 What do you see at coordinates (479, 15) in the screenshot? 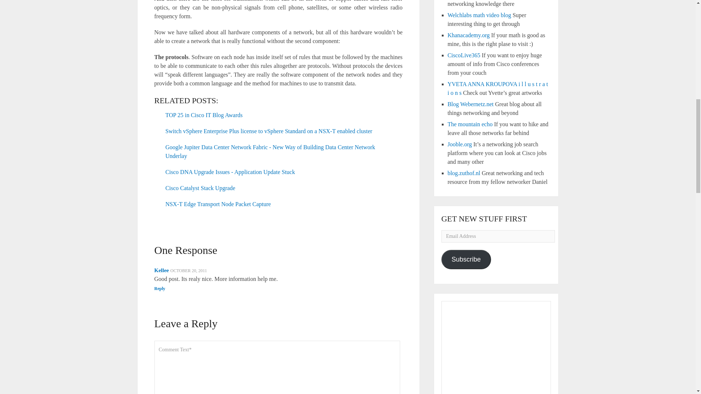
I see `Super interesting thing to get through` at bounding box center [479, 15].